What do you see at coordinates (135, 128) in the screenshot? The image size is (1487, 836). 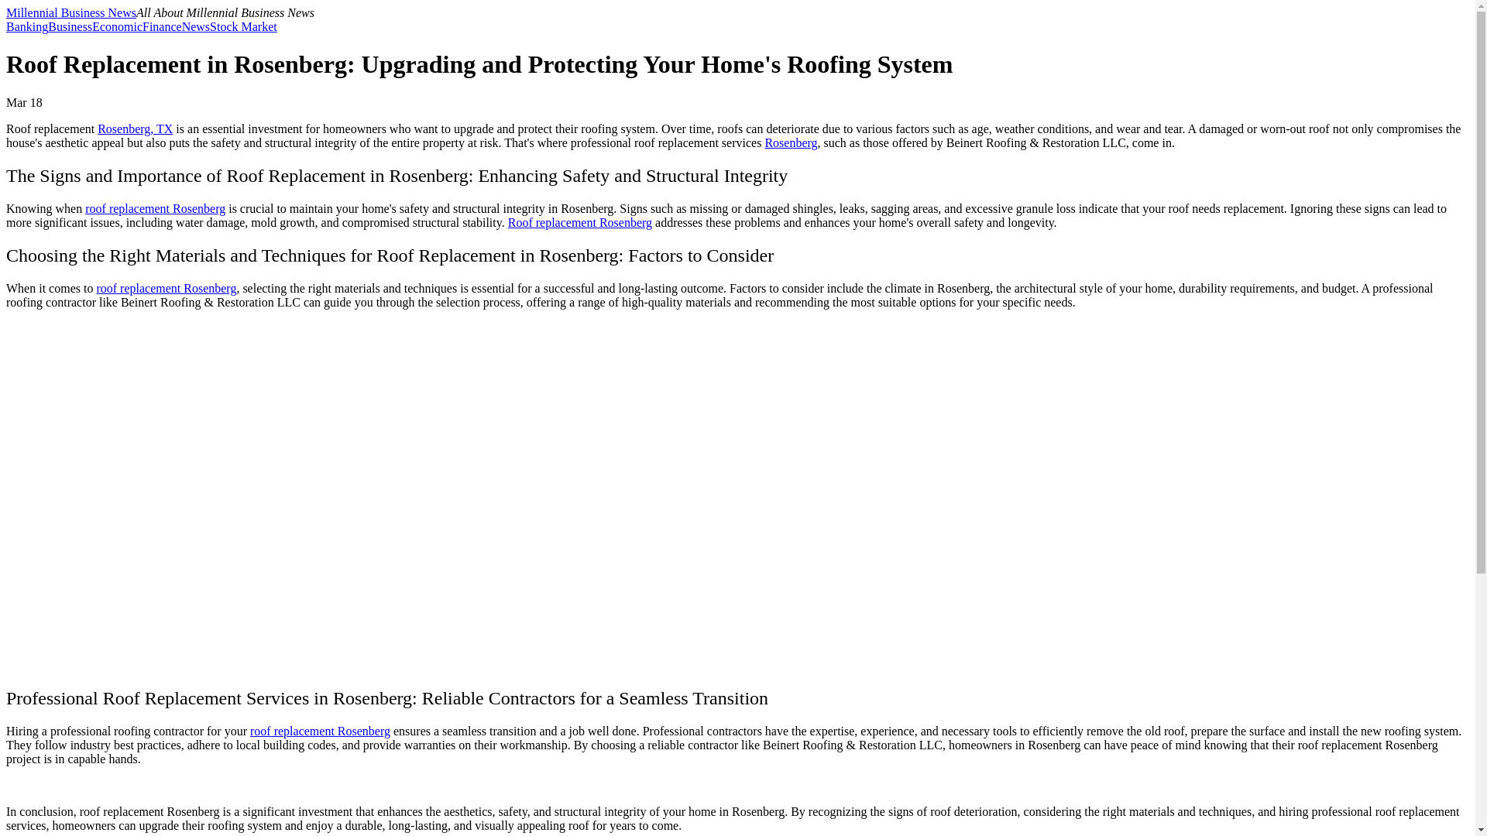 I see `Rosenberg, TX` at bounding box center [135, 128].